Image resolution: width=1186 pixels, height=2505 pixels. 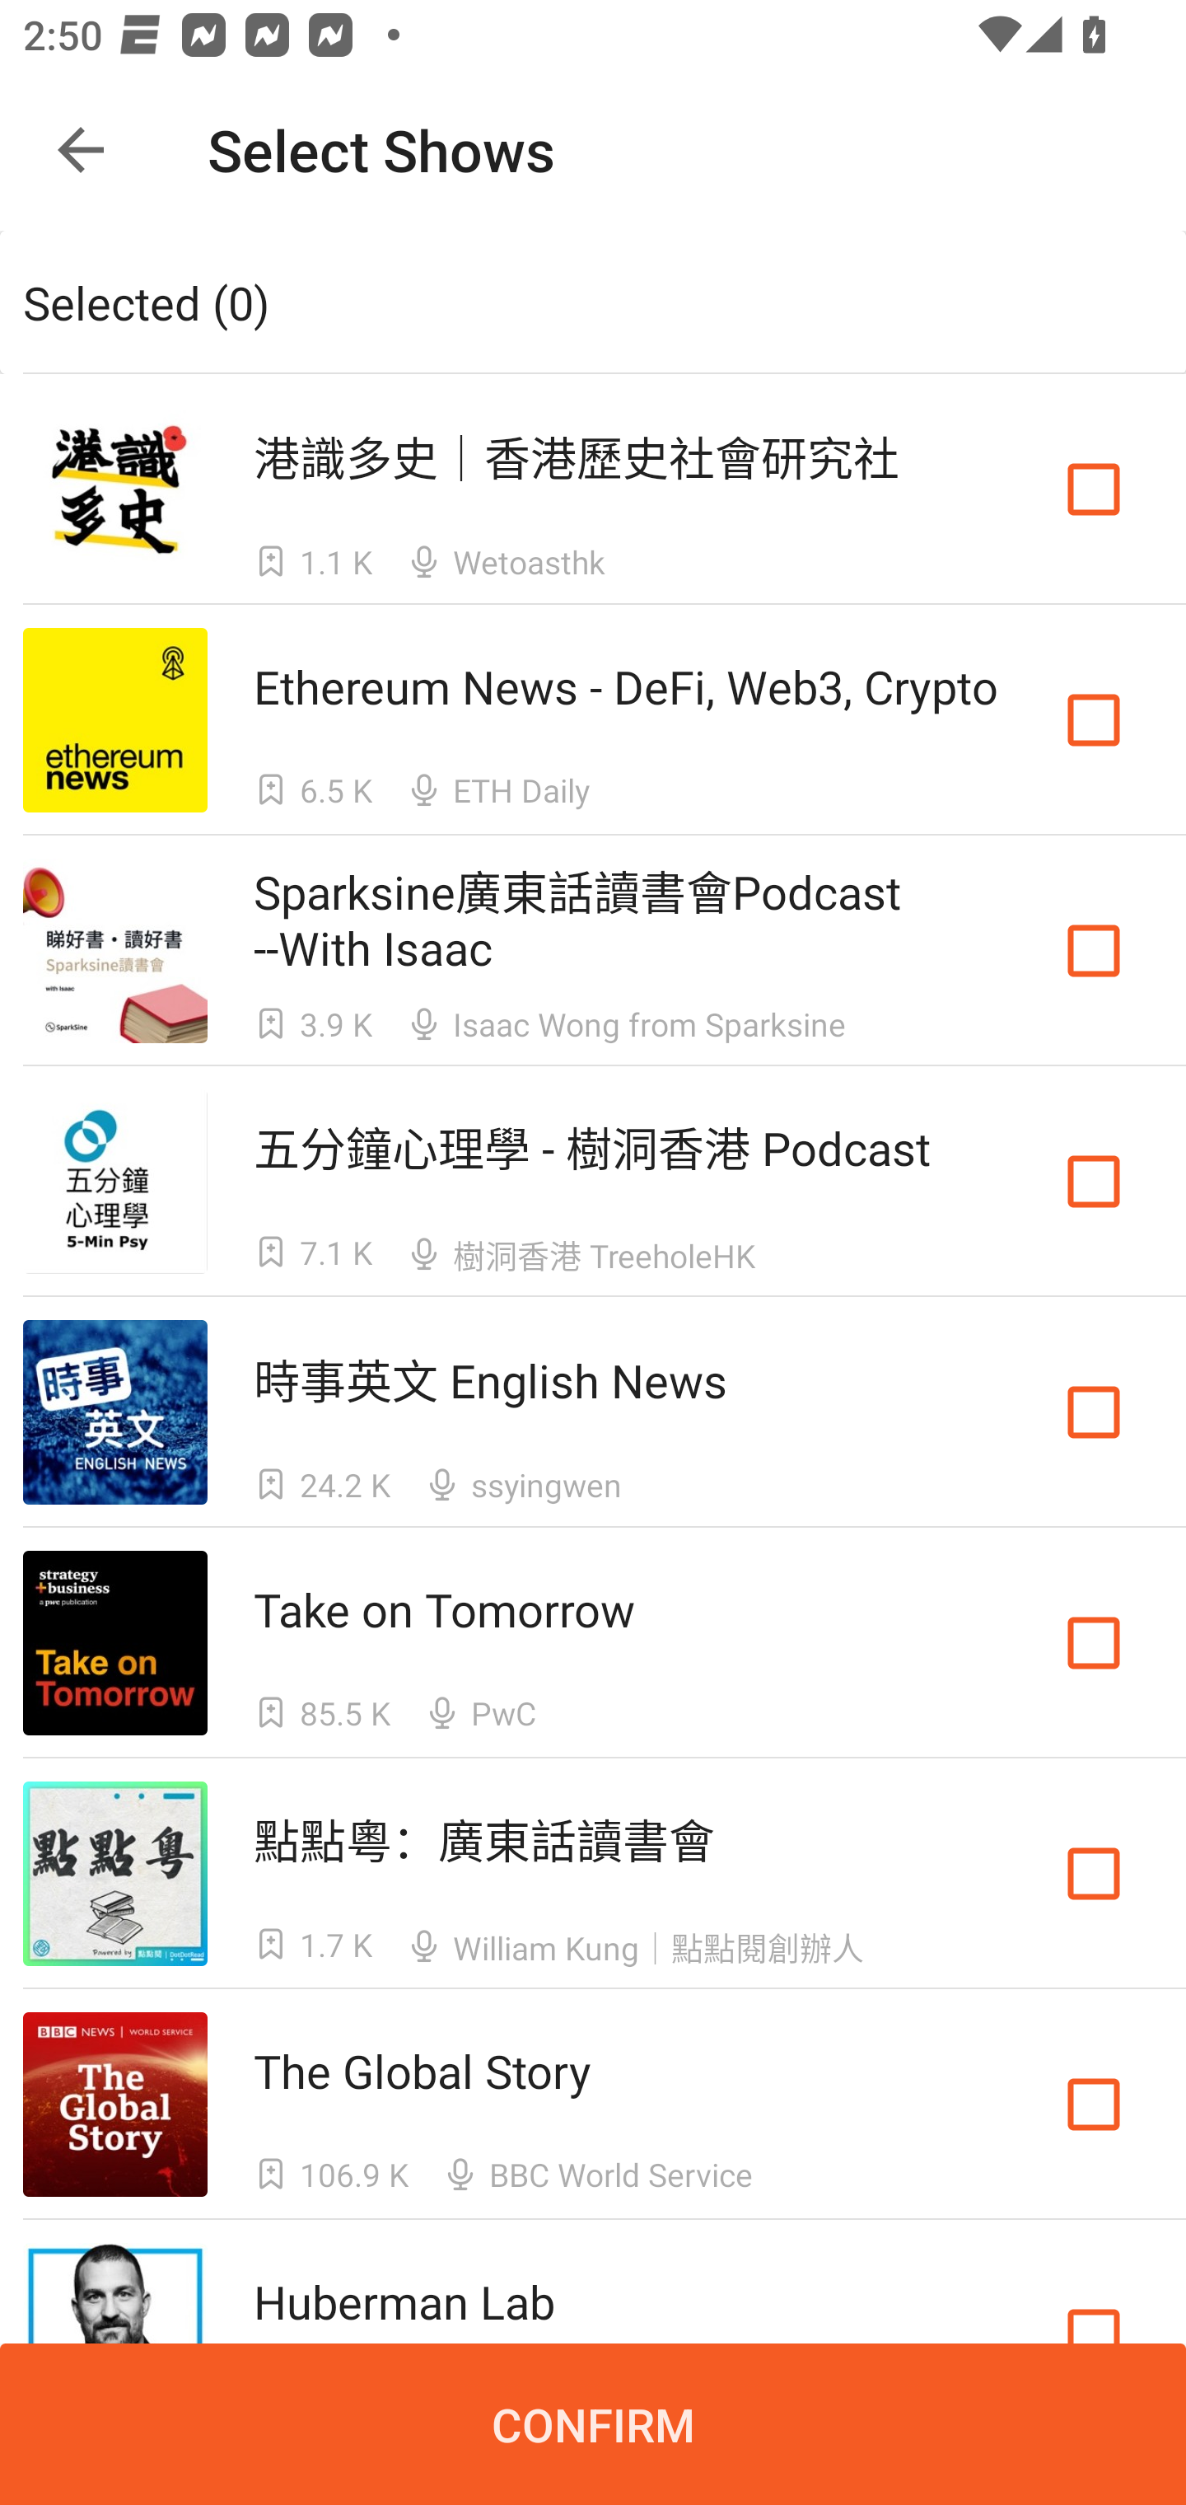 I want to click on 港識多史｜香港歷史社會研究社 港識多史｜香港歷史社會研究社  1.1 K  Wetoasthk, so click(x=593, y=488).